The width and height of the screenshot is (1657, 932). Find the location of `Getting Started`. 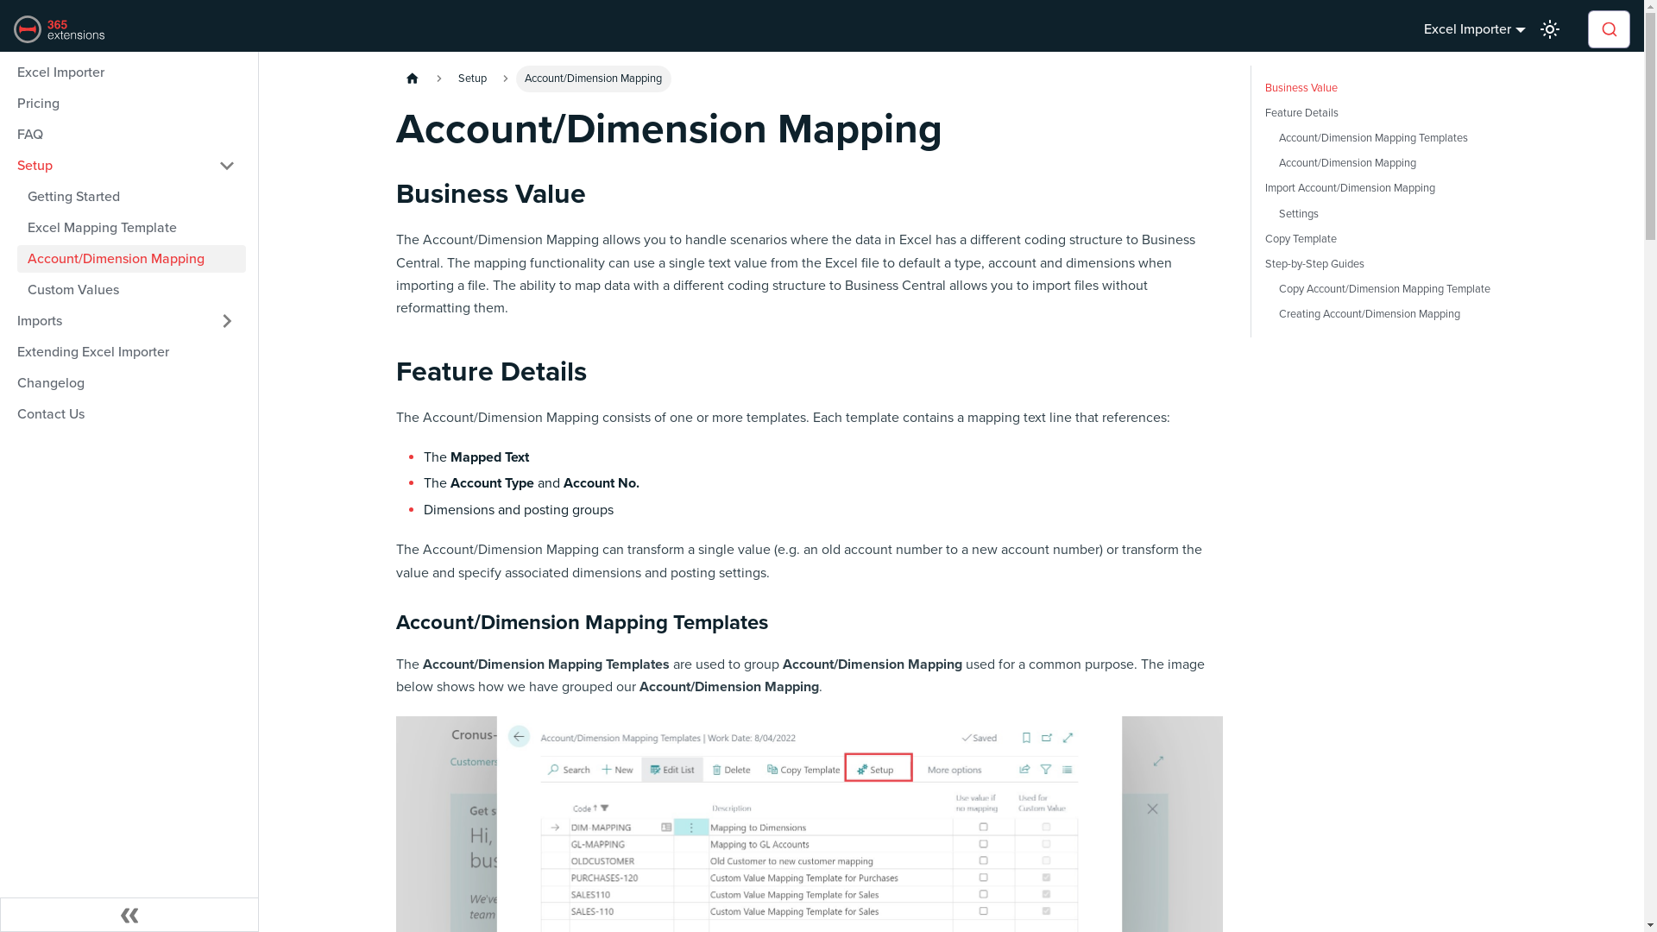

Getting Started is located at coordinates (131, 197).